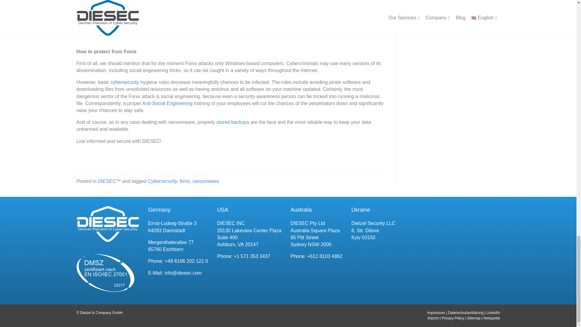 This screenshot has height=327, width=581. I want to click on ransomware, so click(205, 181).